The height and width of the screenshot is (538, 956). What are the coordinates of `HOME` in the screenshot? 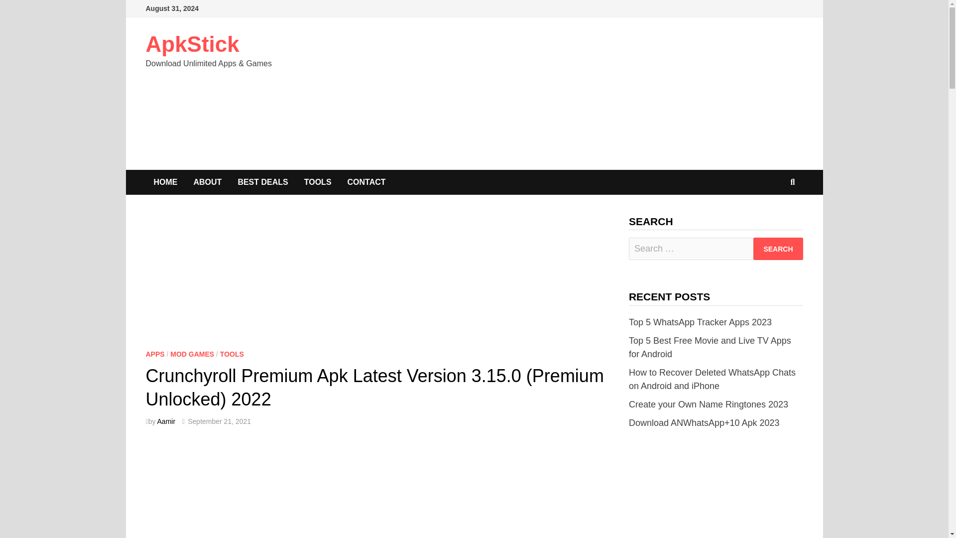 It's located at (165, 182).